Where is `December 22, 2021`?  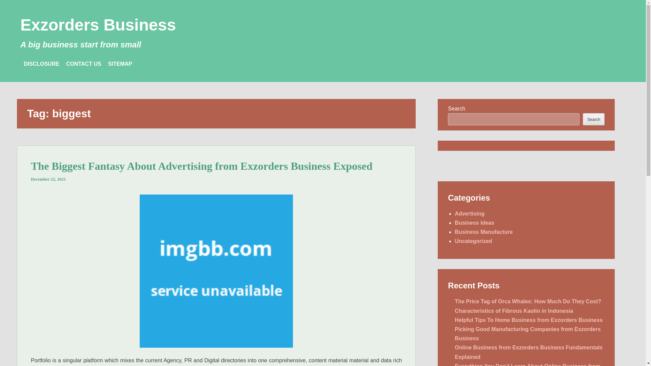 December 22, 2021 is located at coordinates (48, 179).